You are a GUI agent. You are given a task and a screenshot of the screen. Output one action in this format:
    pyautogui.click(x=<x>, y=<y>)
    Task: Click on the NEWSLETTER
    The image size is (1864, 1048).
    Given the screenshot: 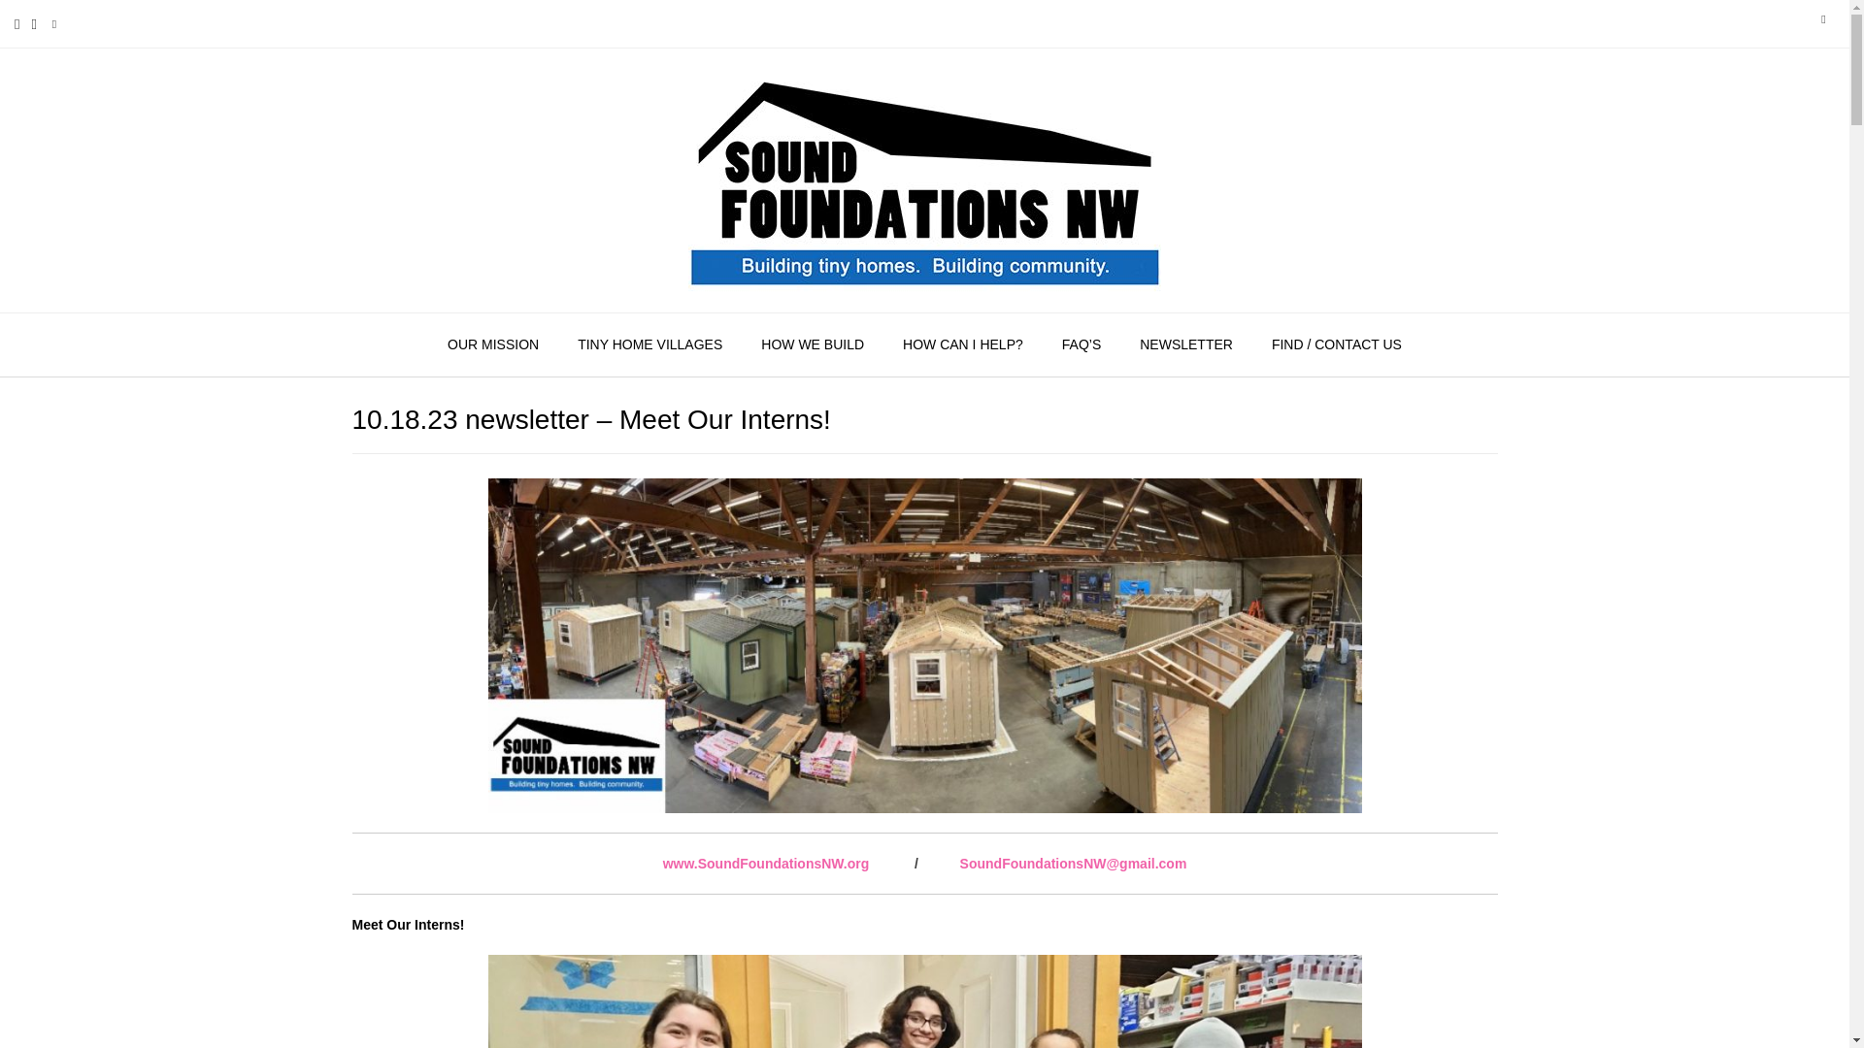 What is the action you would take?
    pyautogui.click(x=1186, y=344)
    